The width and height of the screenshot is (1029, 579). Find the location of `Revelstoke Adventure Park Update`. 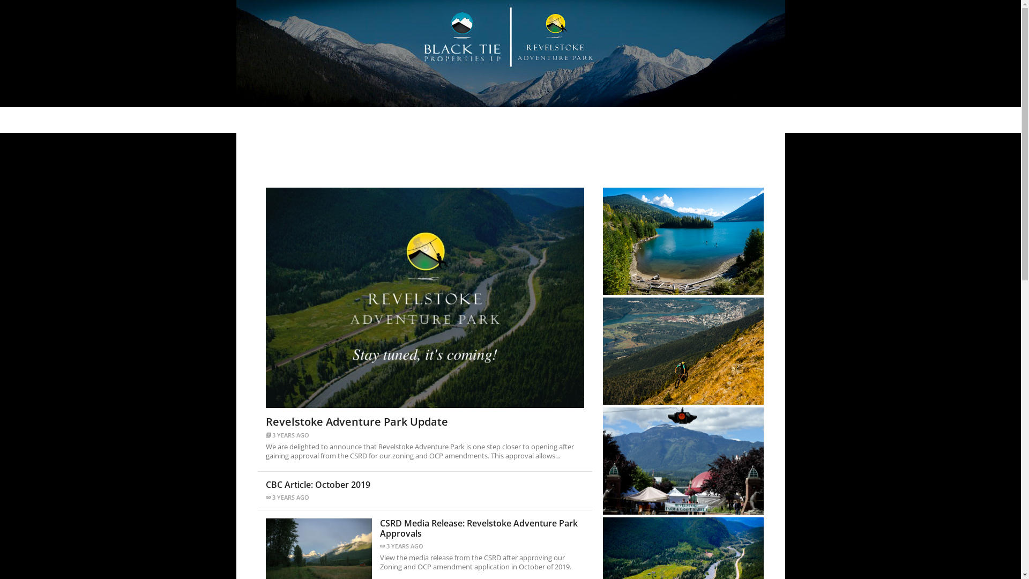

Revelstoke Adventure Park Update is located at coordinates (425, 422).